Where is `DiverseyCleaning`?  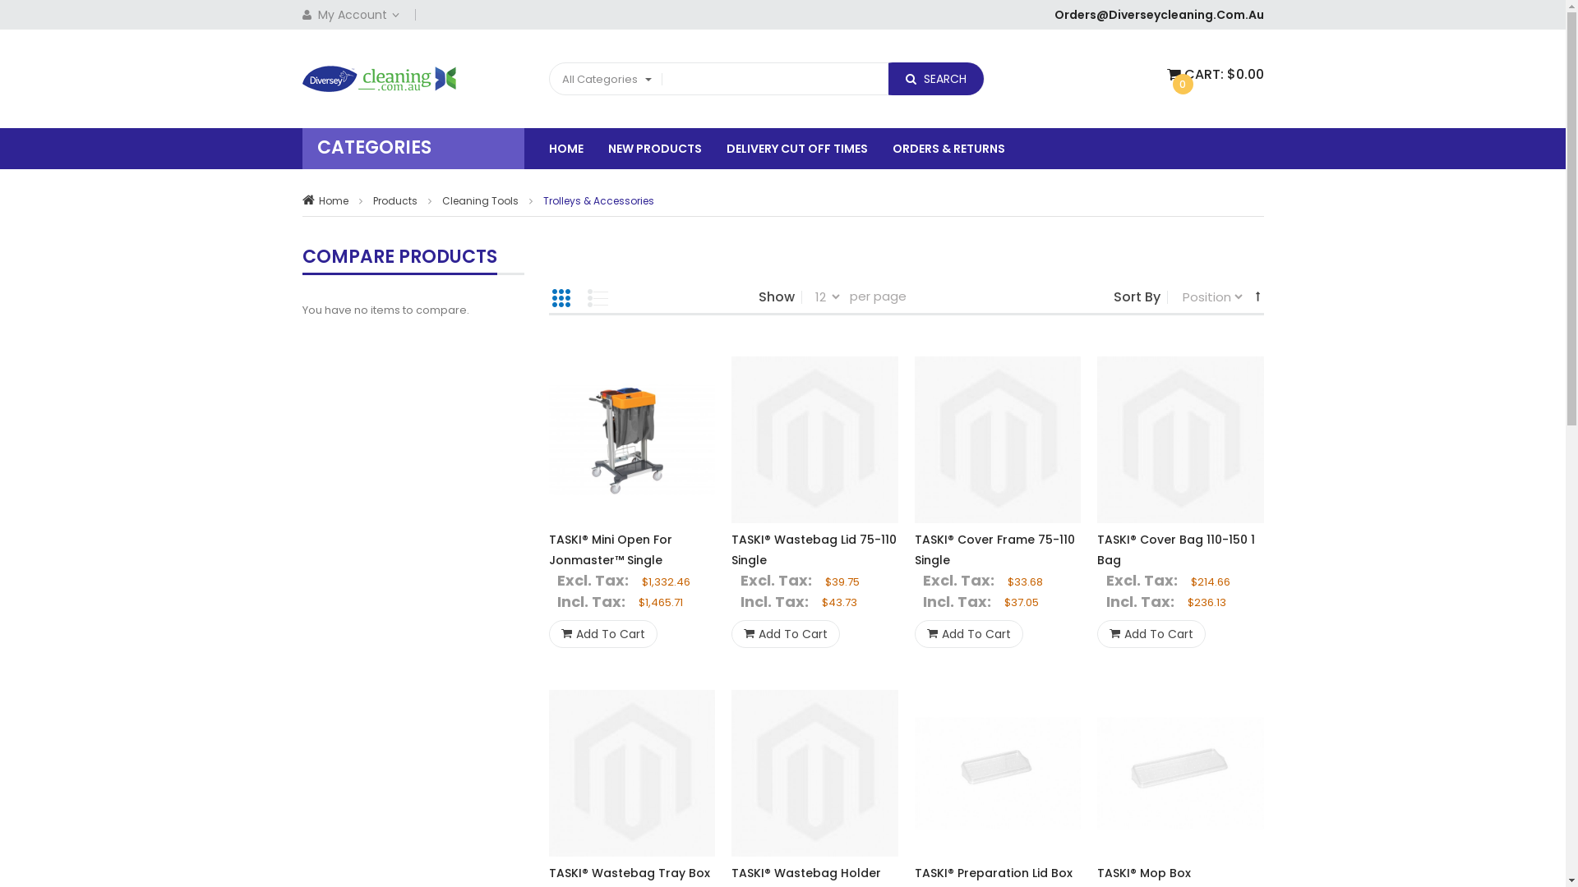
DiverseyCleaning is located at coordinates (380, 79).